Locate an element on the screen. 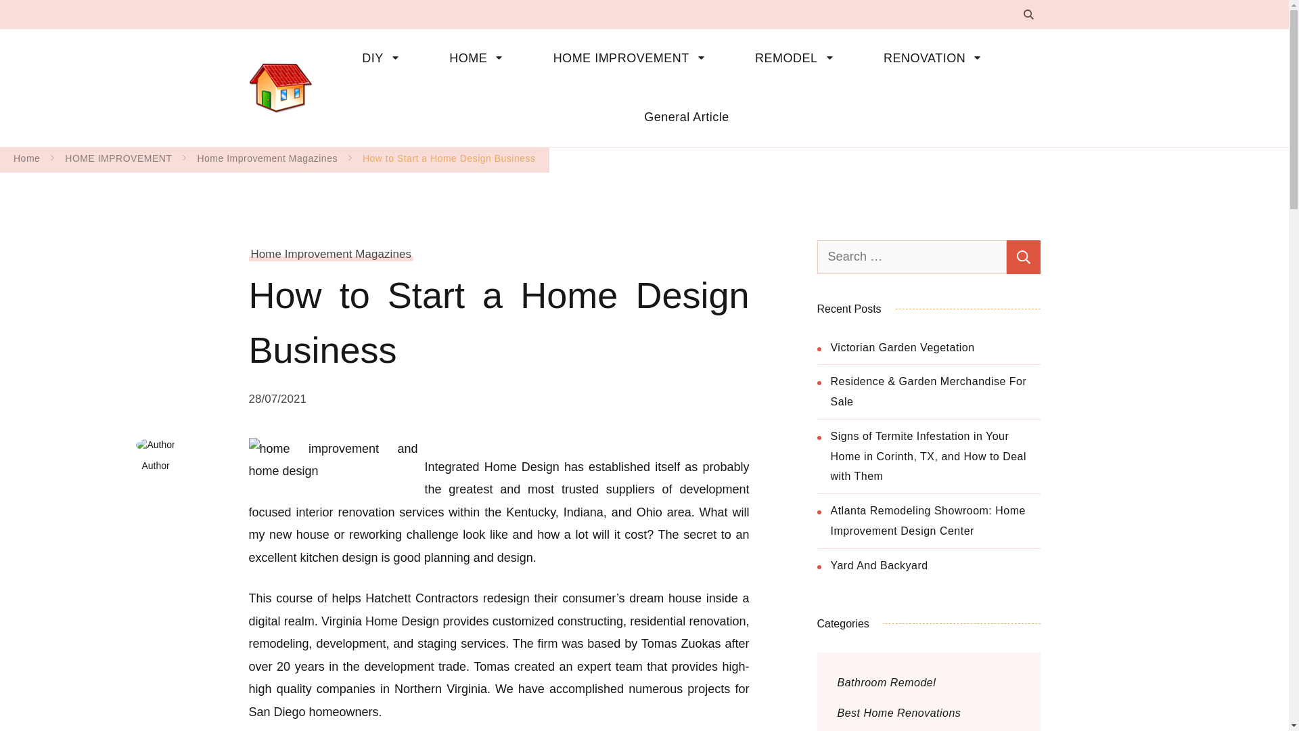  HOME is located at coordinates (480, 58).